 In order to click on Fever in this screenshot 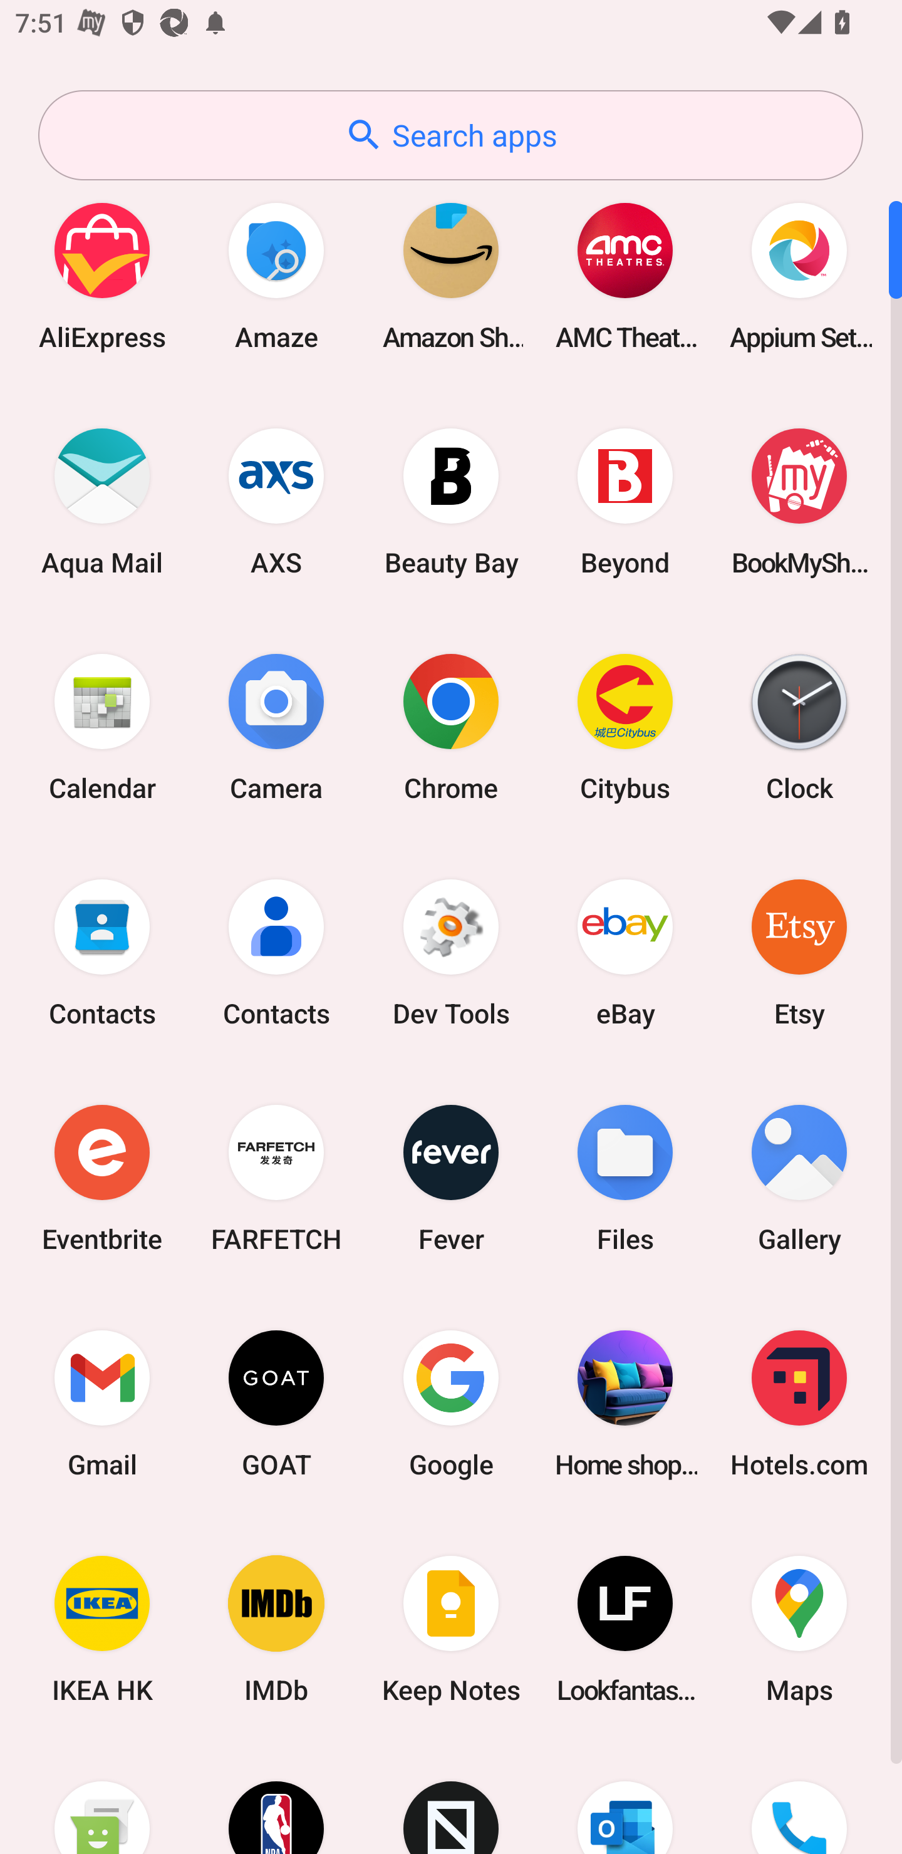, I will do `click(451, 1178)`.